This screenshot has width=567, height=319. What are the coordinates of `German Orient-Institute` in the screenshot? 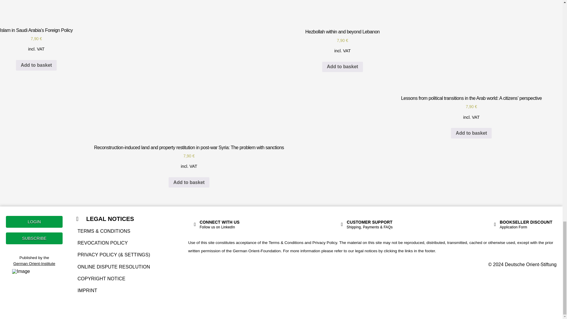 It's located at (34, 263).